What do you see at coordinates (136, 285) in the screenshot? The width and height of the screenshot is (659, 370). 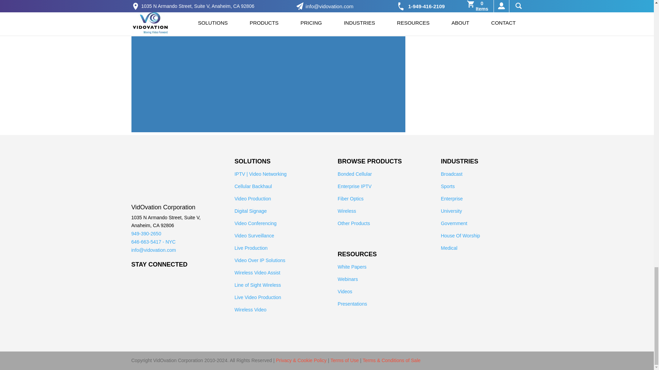 I see `Wireless IP Fiber Video Experts on Facebook` at bounding box center [136, 285].